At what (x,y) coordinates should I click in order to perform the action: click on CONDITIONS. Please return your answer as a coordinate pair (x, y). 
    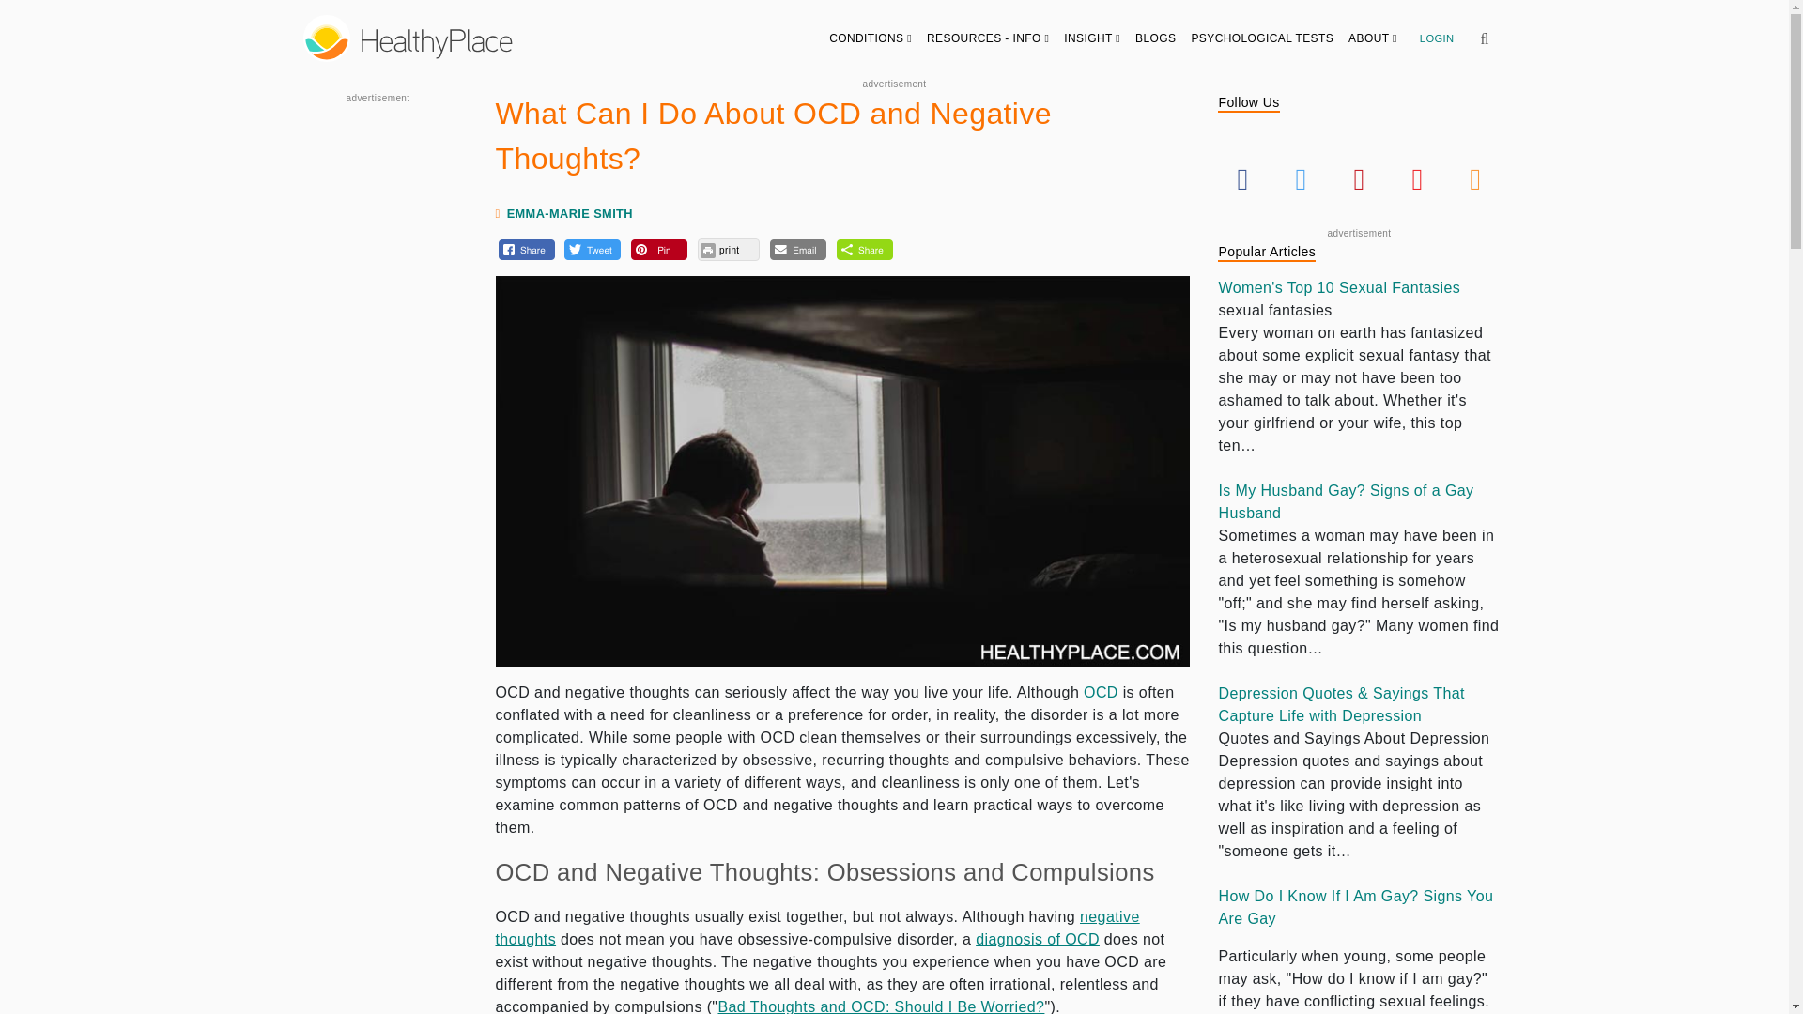
    Looking at the image, I should click on (871, 38).